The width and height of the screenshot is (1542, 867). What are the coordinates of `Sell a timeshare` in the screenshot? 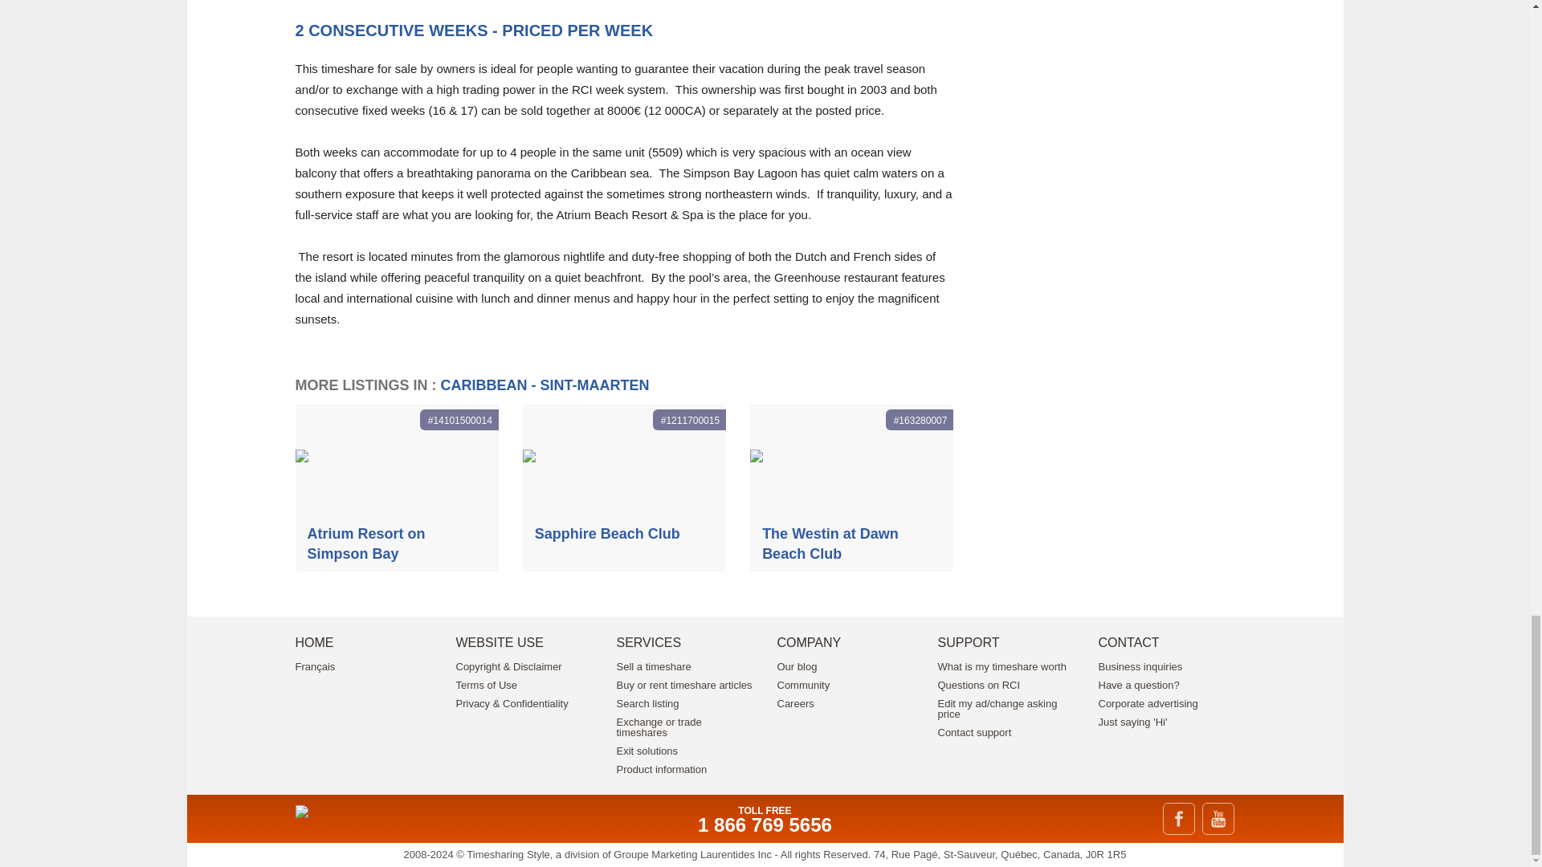 It's located at (654, 666).